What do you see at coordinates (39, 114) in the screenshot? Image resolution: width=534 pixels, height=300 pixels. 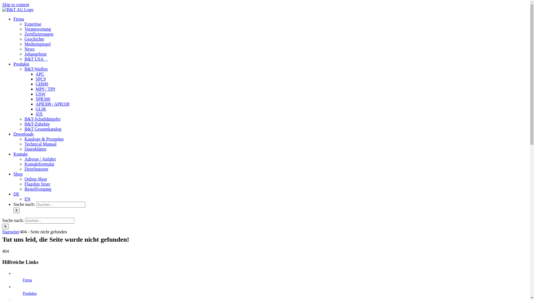 I see `SIX` at bounding box center [39, 114].